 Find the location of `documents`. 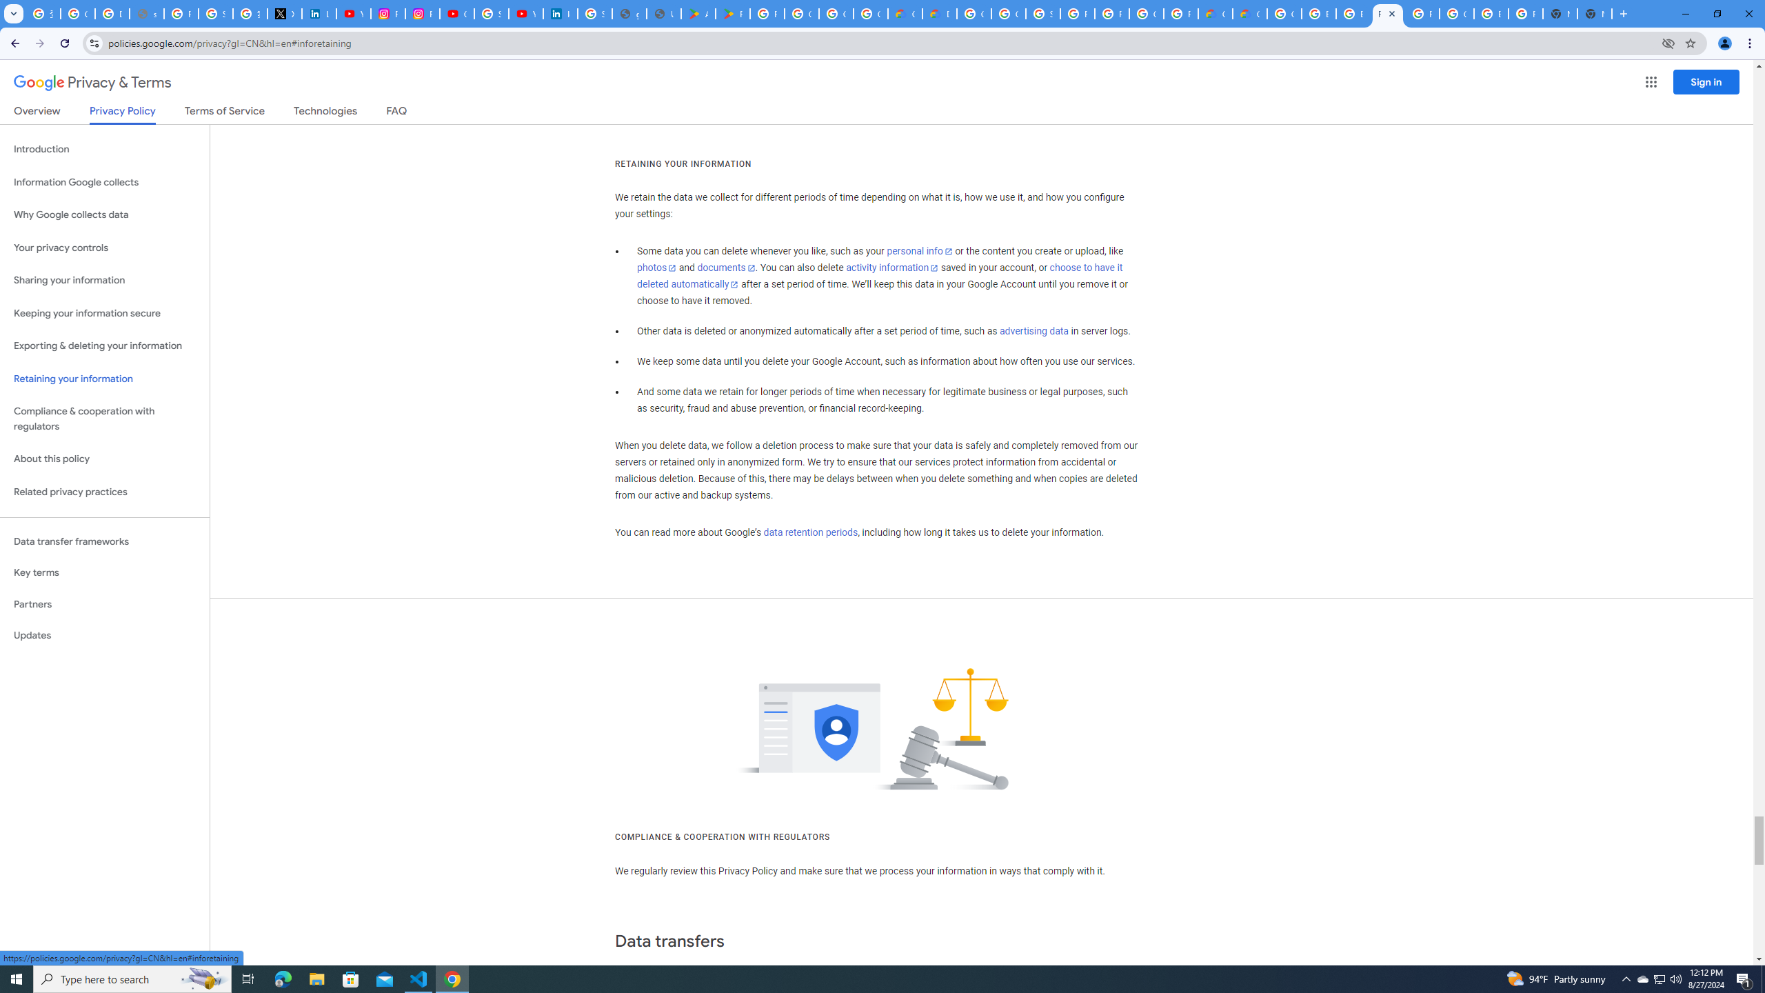

documents is located at coordinates (726, 268).